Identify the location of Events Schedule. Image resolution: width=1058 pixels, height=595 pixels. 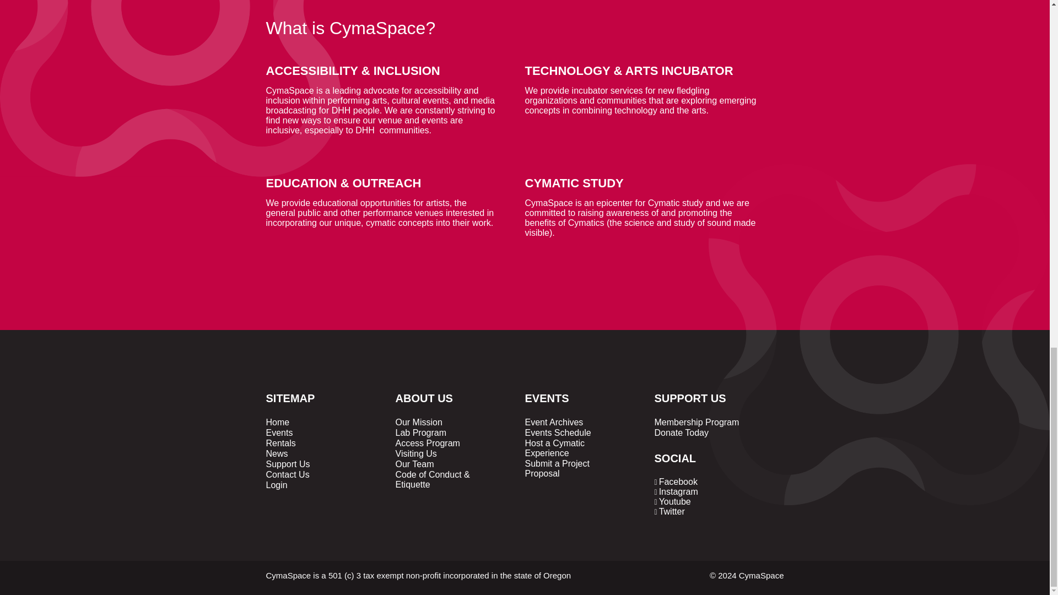
(558, 432).